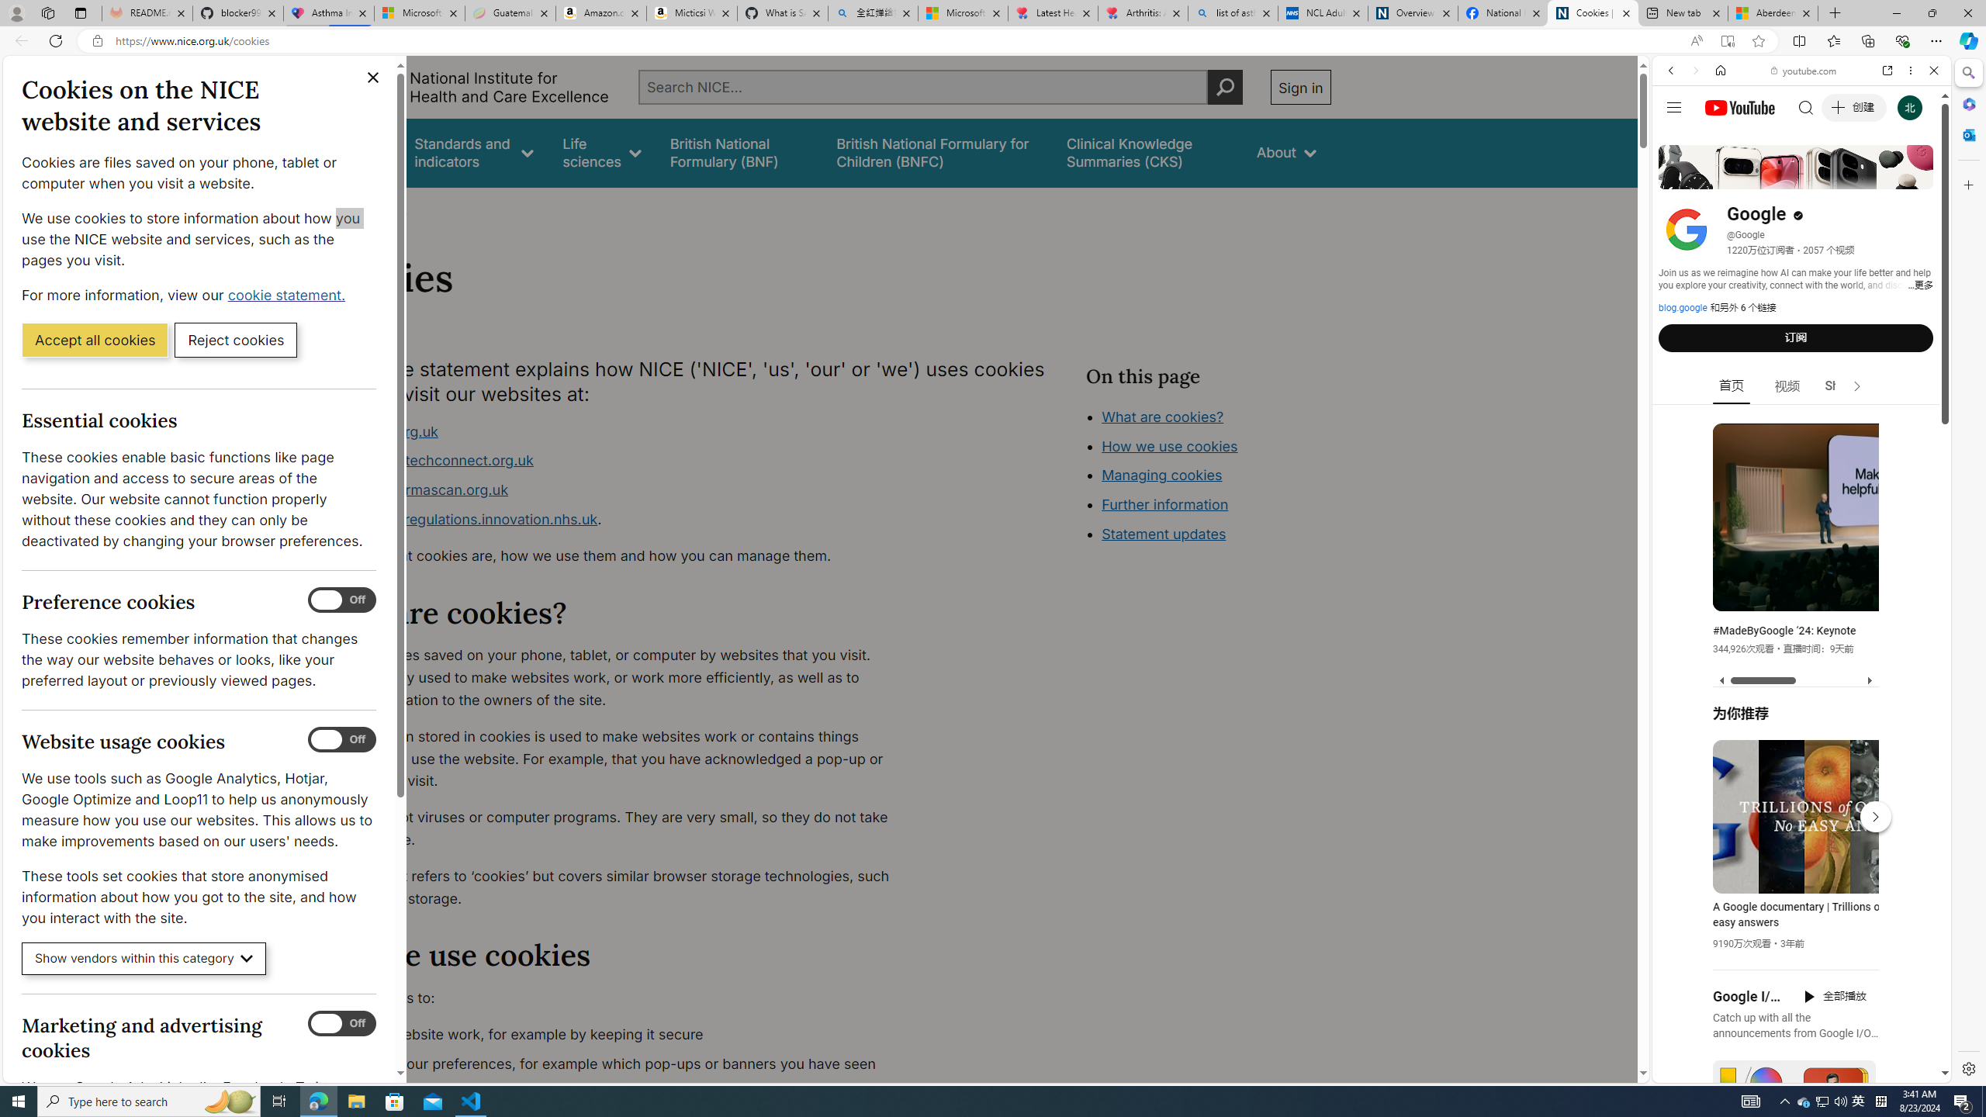 This screenshot has height=1117, width=1986. I want to click on Asthma Inhalers: Names and Types, so click(328, 13).